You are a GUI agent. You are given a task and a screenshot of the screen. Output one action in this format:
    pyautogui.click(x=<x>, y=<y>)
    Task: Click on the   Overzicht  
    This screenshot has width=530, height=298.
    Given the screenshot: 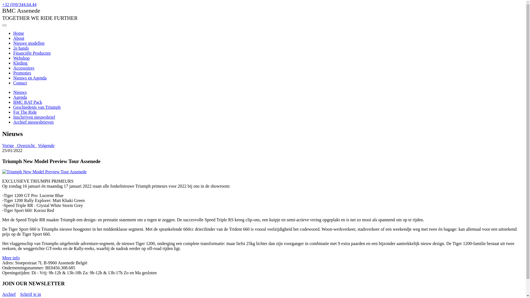 What is the action you would take?
    pyautogui.click(x=26, y=146)
    